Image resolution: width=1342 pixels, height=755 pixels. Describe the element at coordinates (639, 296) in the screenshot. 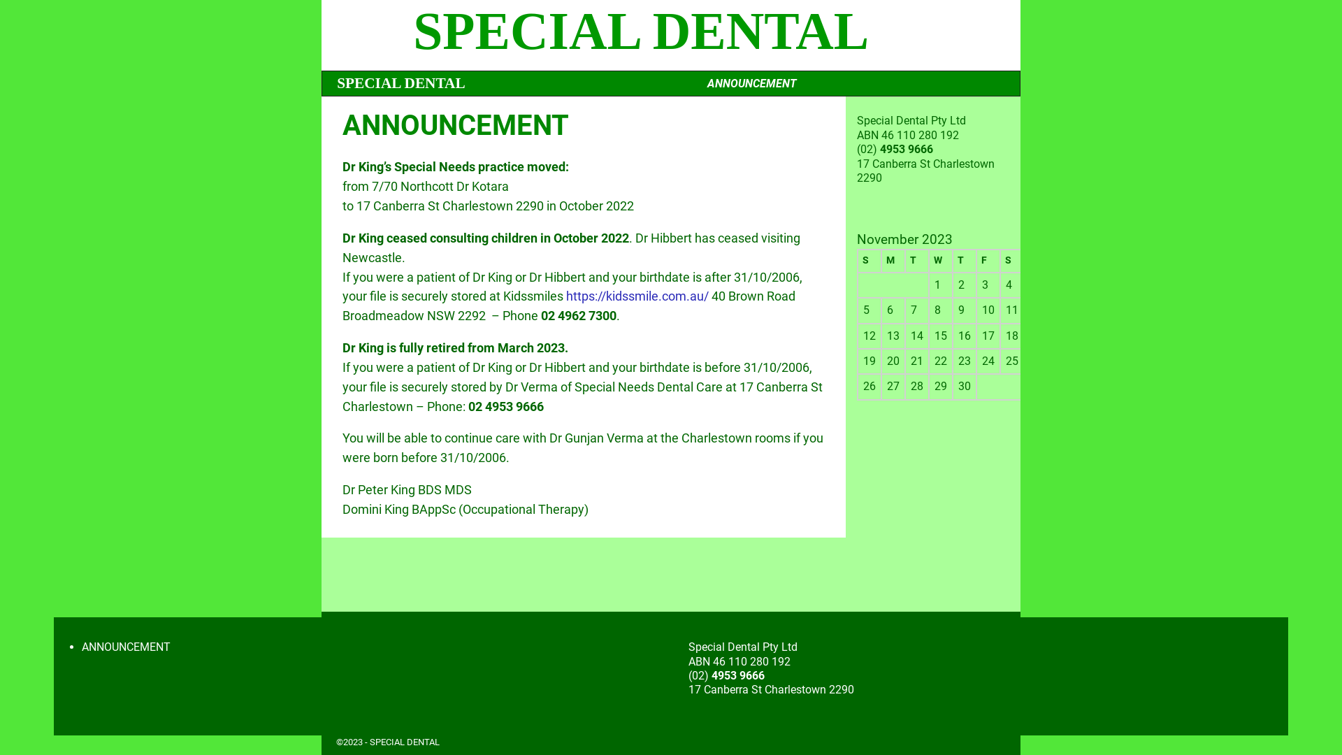

I see `https://kidssmile.com.au/` at that location.